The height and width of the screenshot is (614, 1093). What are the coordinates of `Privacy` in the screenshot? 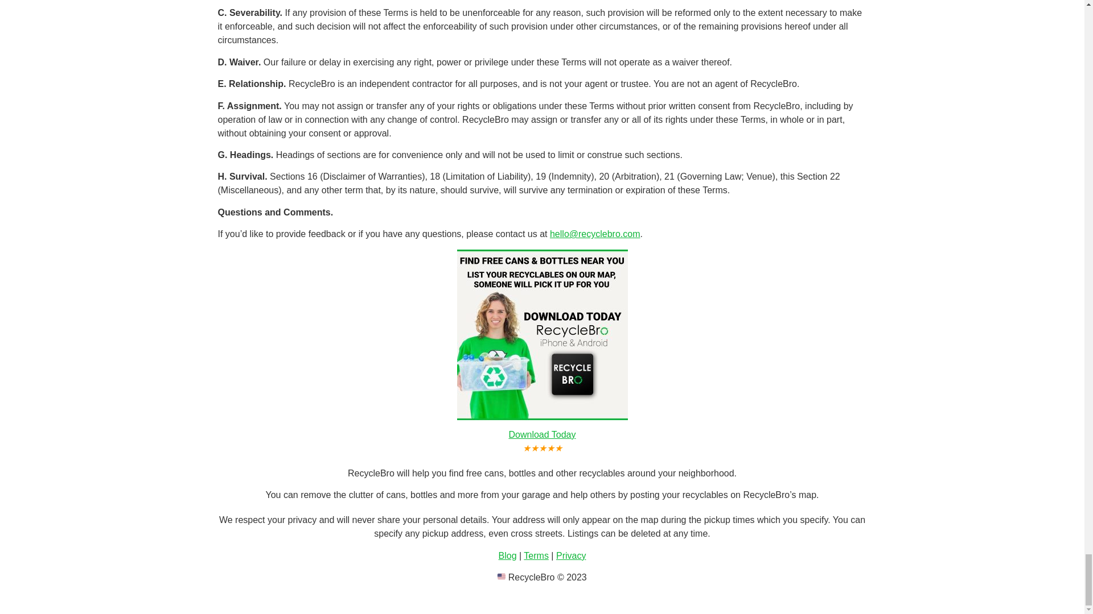 It's located at (571, 555).